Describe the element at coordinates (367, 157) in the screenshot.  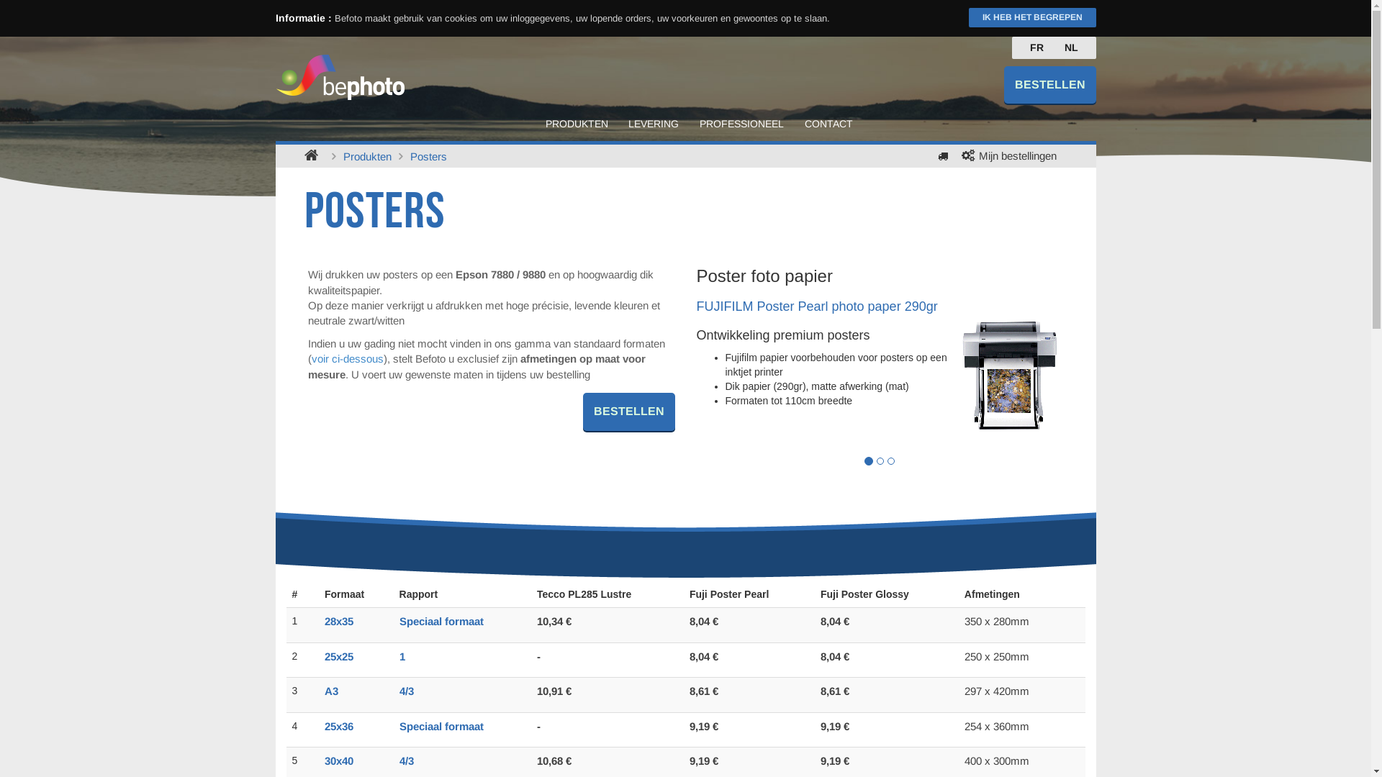
I see `Produkten` at that location.